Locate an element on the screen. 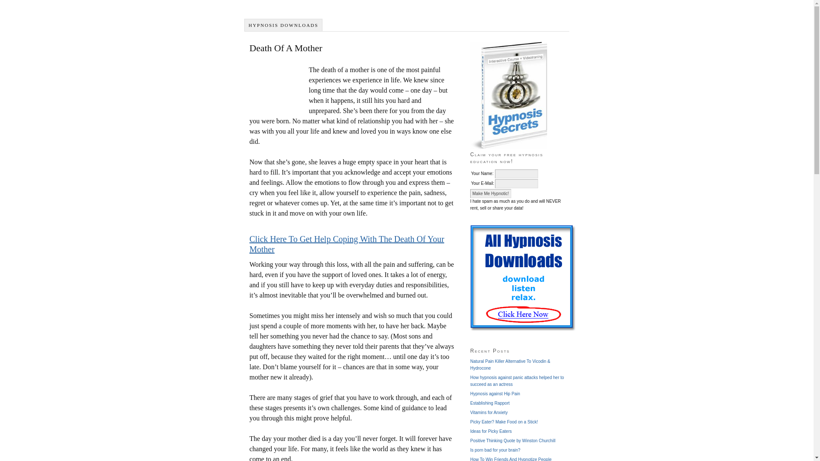 This screenshot has height=461, width=820. Positive Thinking Quote by Winston Churchill is located at coordinates (512, 441).